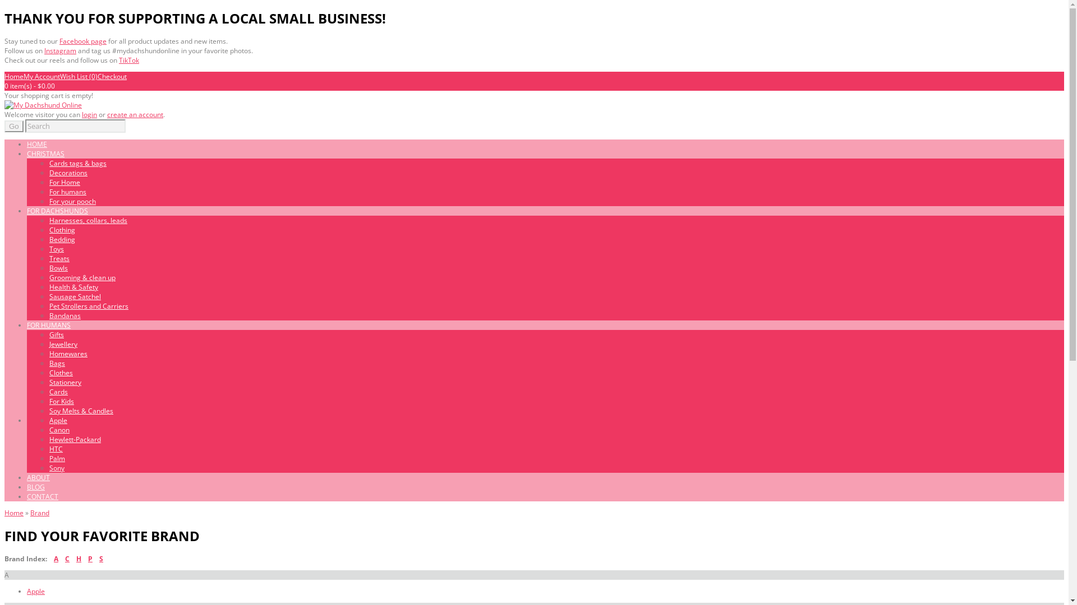  Describe the element at coordinates (57, 458) in the screenshot. I see `Palm` at that location.